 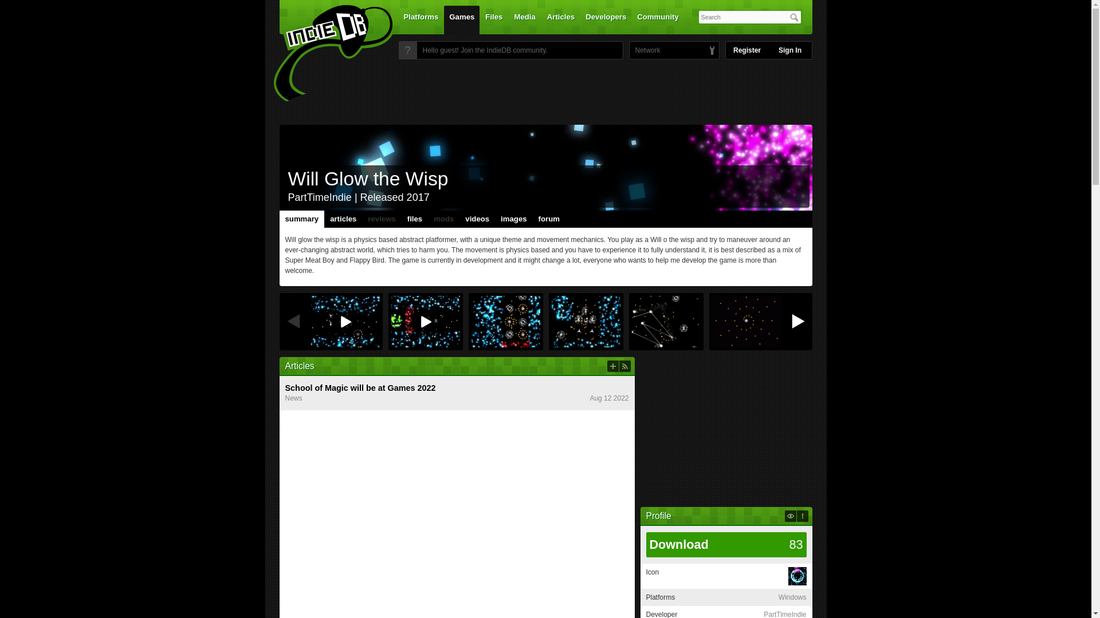 I want to click on Search IndieDB, so click(x=794, y=17).